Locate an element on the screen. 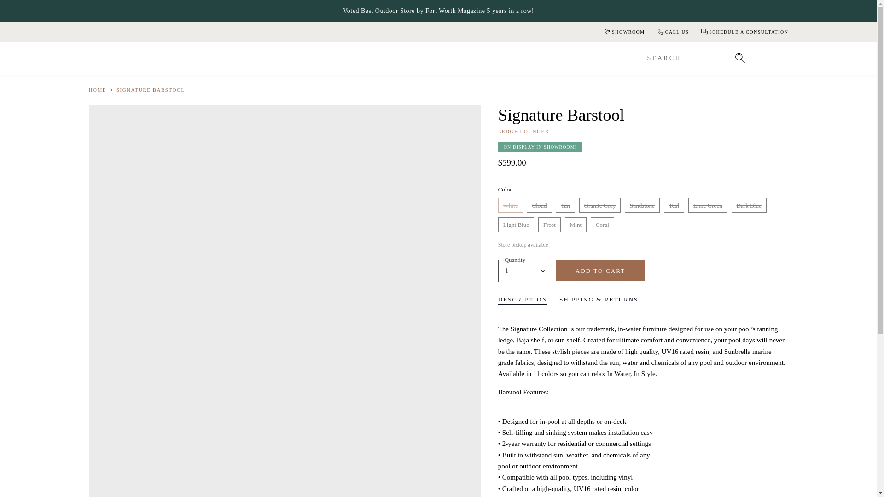 The image size is (884, 497). CALL US is located at coordinates (672, 31).